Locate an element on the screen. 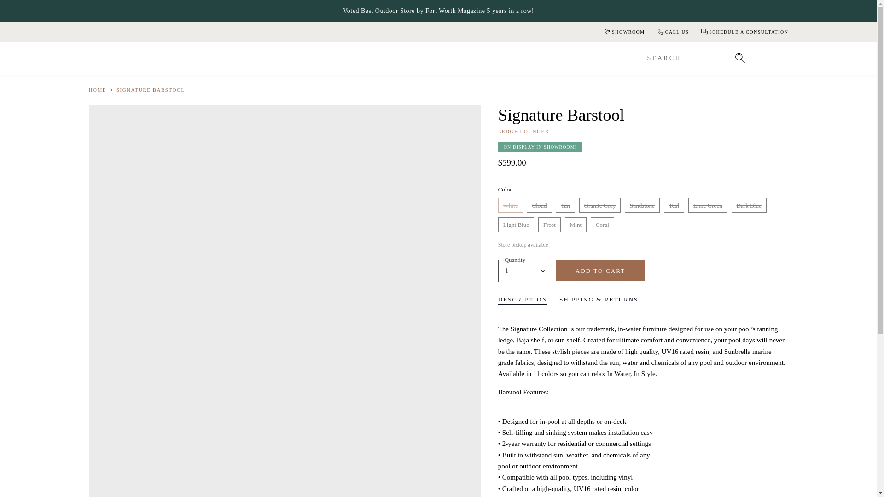 The image size is (884, 497). CALL US is located at coordinates (672, 31).